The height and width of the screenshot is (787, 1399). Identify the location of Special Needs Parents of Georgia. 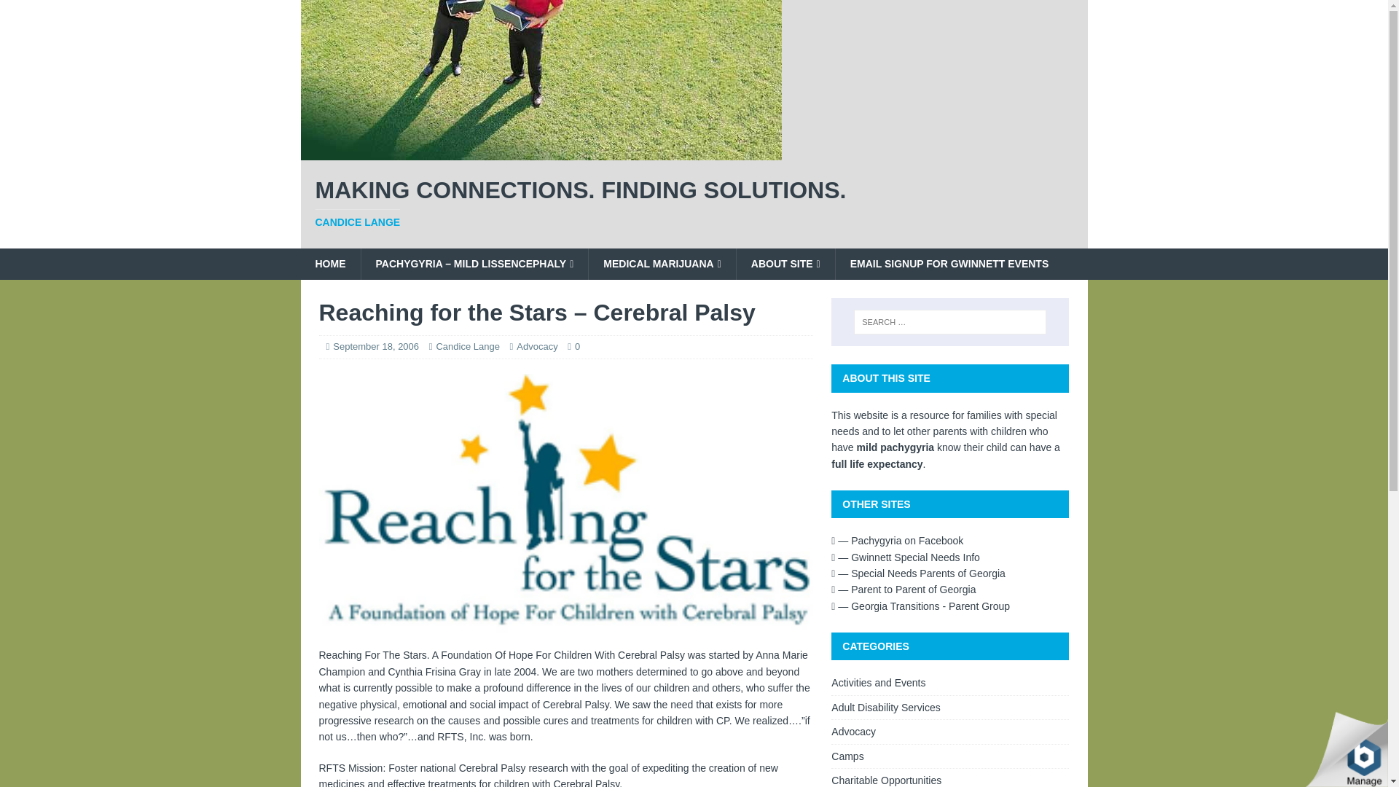
(918, 573).